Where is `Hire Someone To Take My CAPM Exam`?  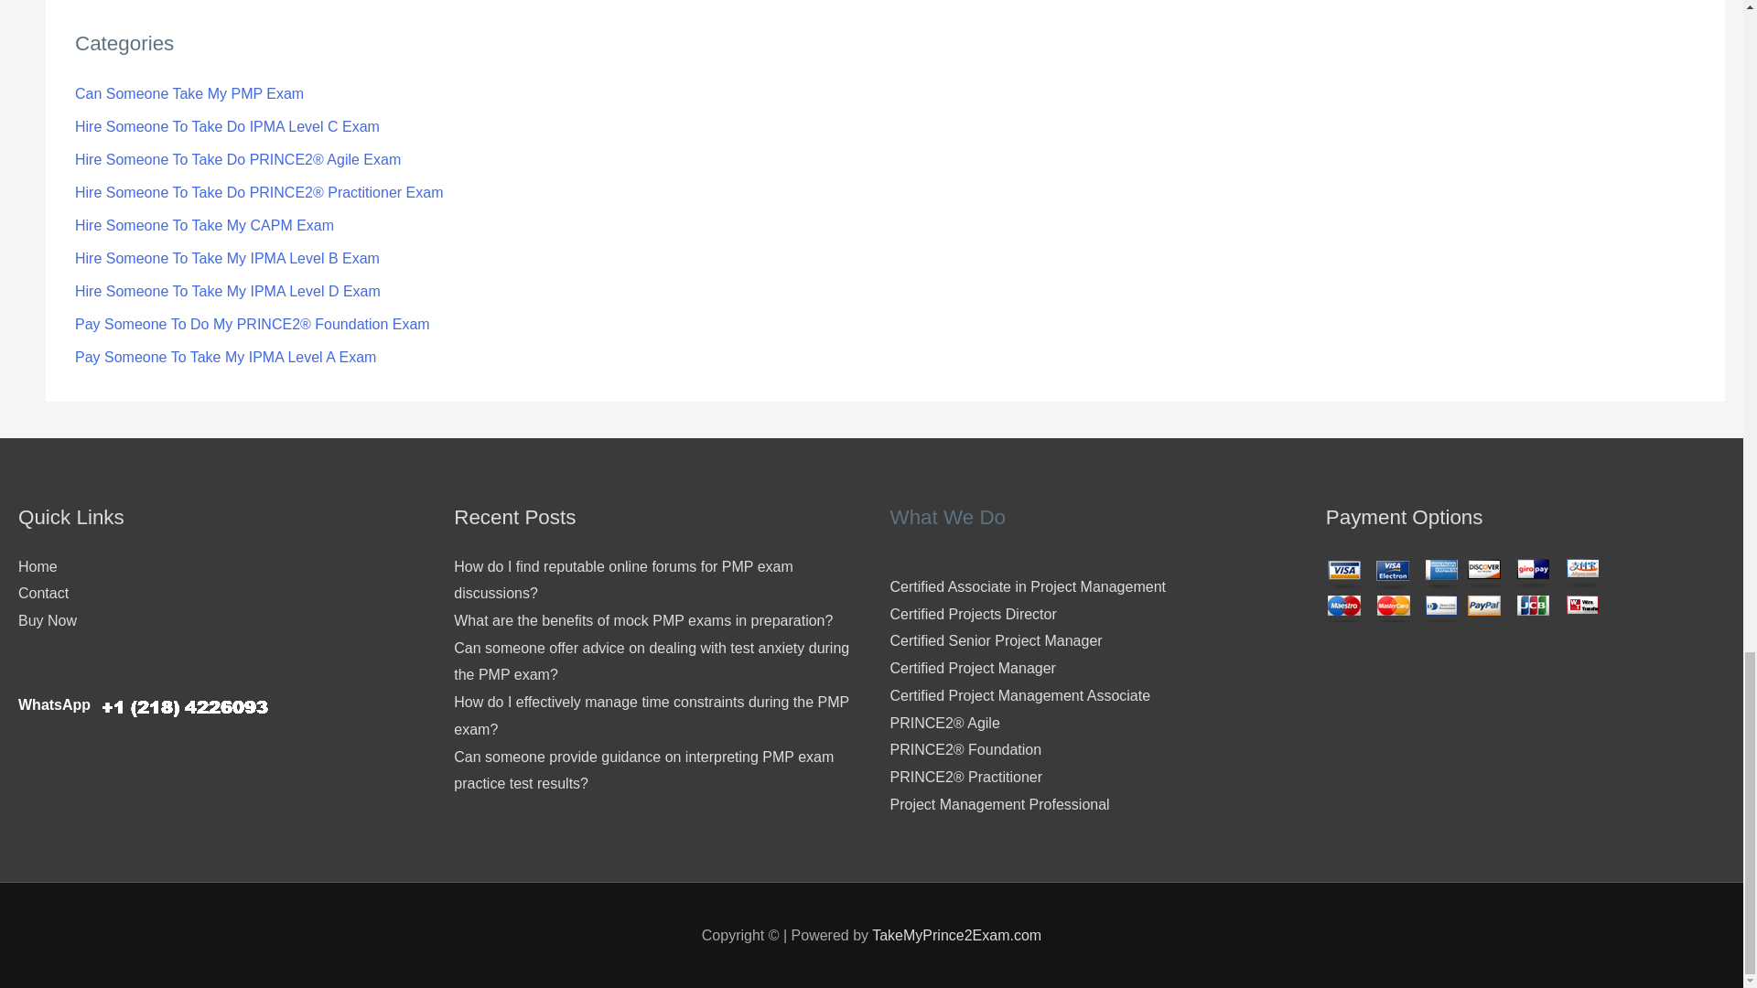
Hire Someone To Take My CAPM Exam is located at coordinates (204, 225).